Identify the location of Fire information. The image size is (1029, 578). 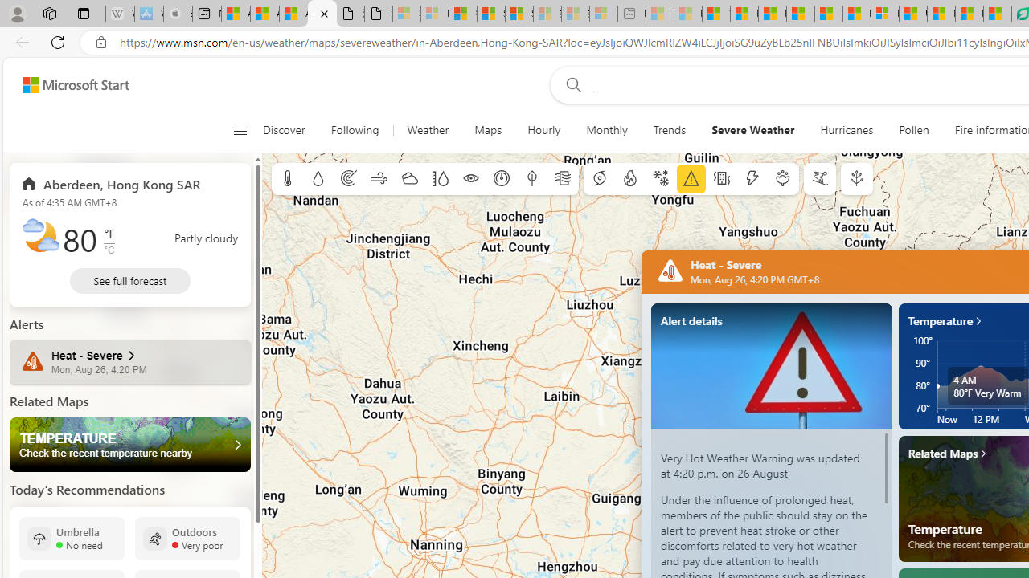
(630, 179).